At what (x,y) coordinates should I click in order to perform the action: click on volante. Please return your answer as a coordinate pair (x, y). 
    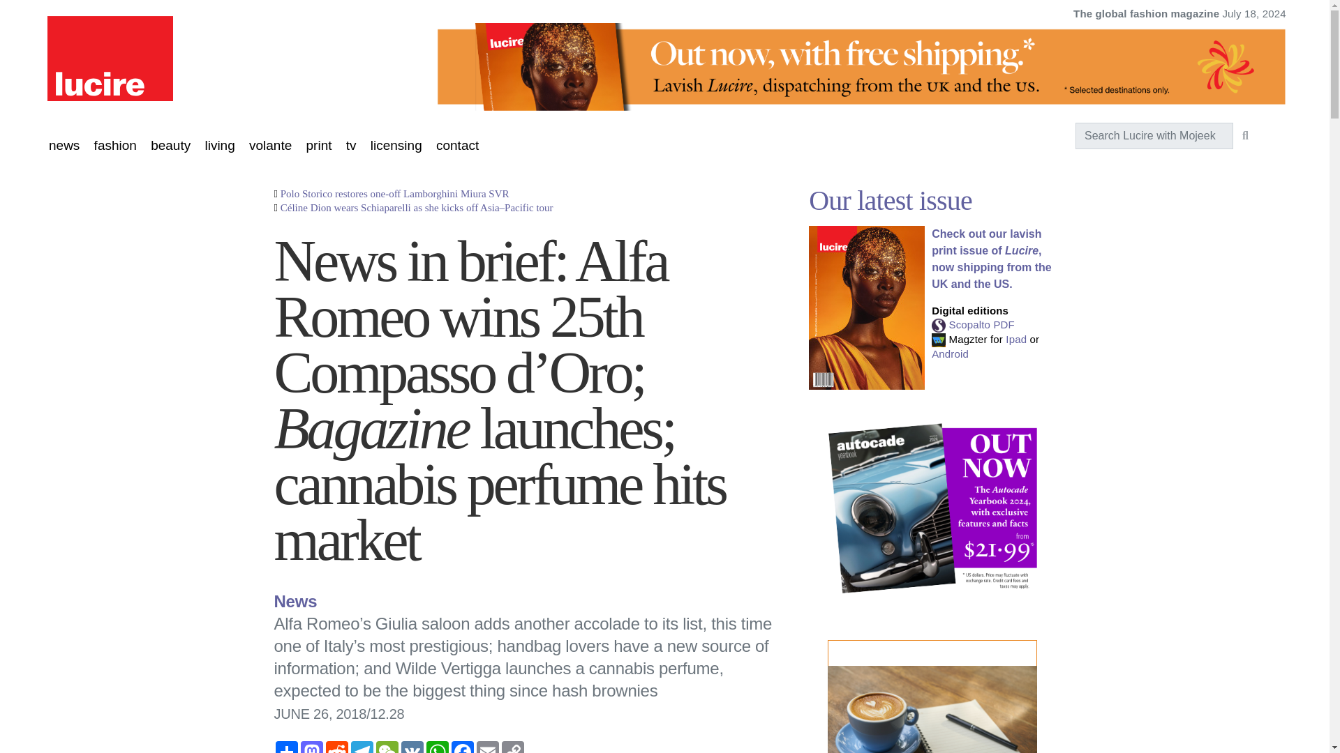
    Looking at the image, I should click on (271, 145).